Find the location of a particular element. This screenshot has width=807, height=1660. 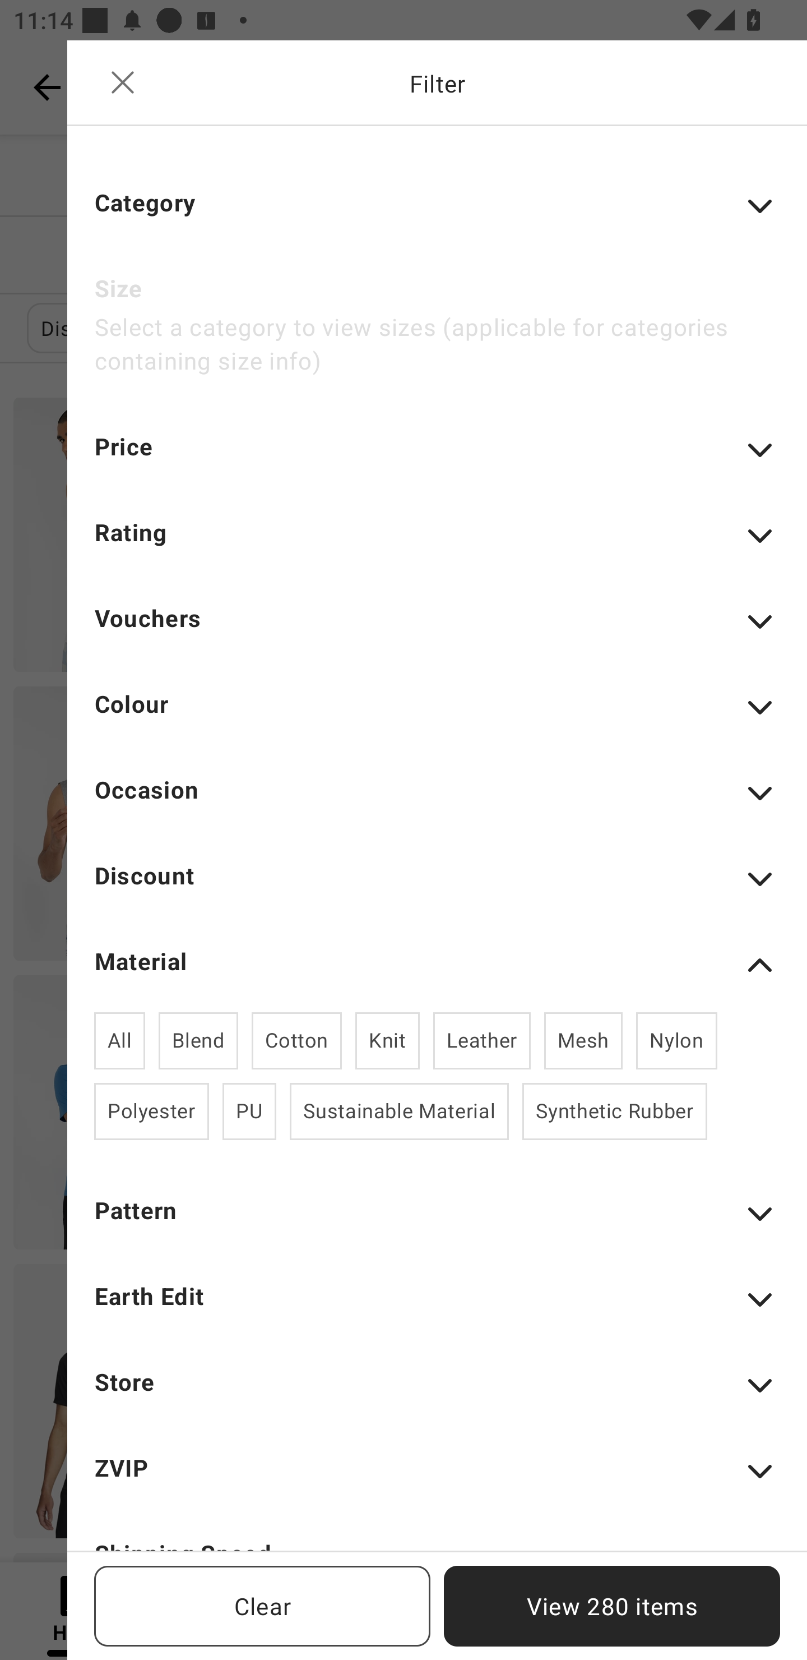

Earth Edit is located at coordinates (437, 1309).